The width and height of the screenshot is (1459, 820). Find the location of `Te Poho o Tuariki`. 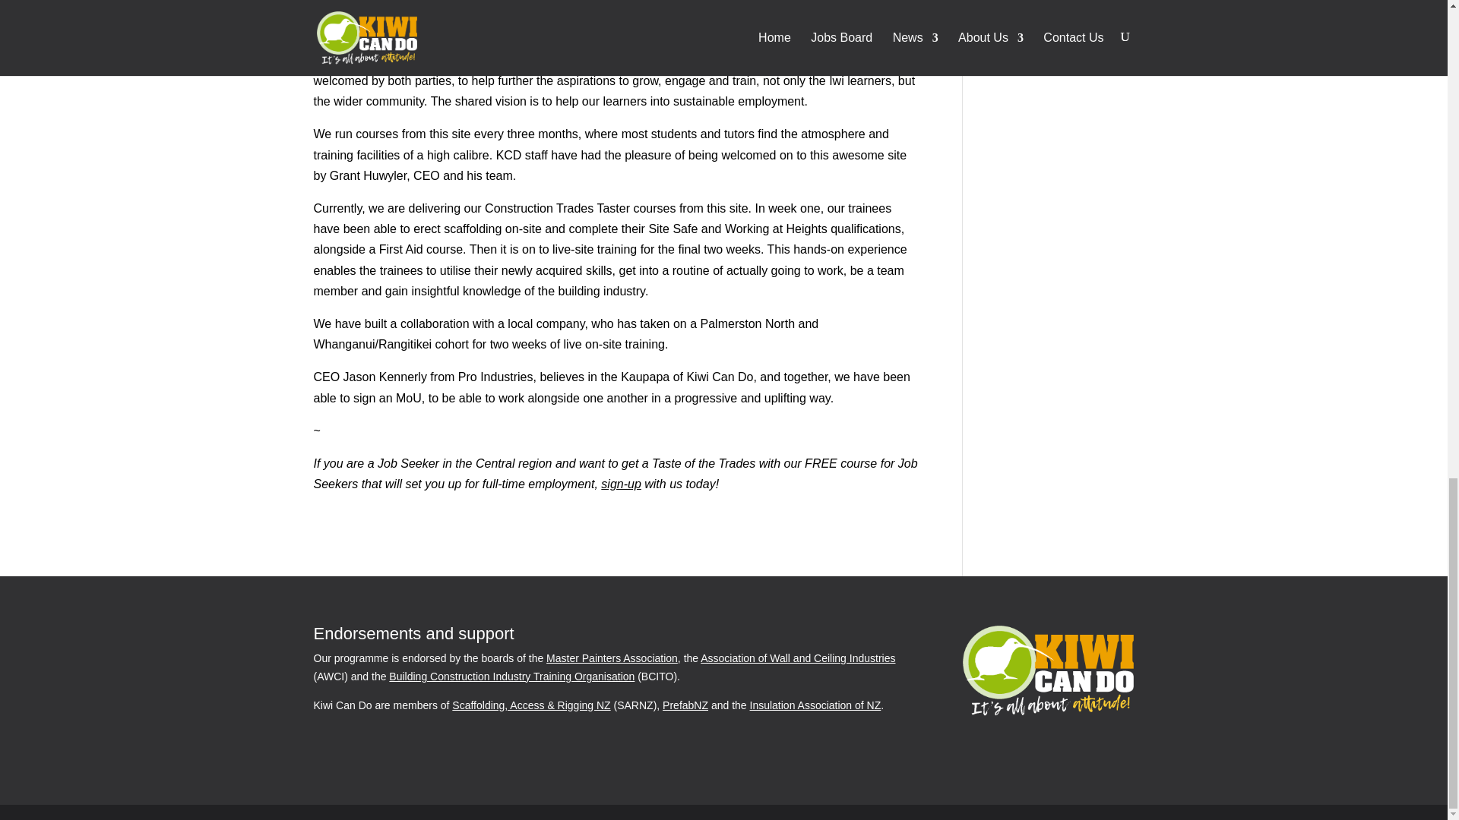

Te Poho o Tuariki is located at coordinates (616, 13).